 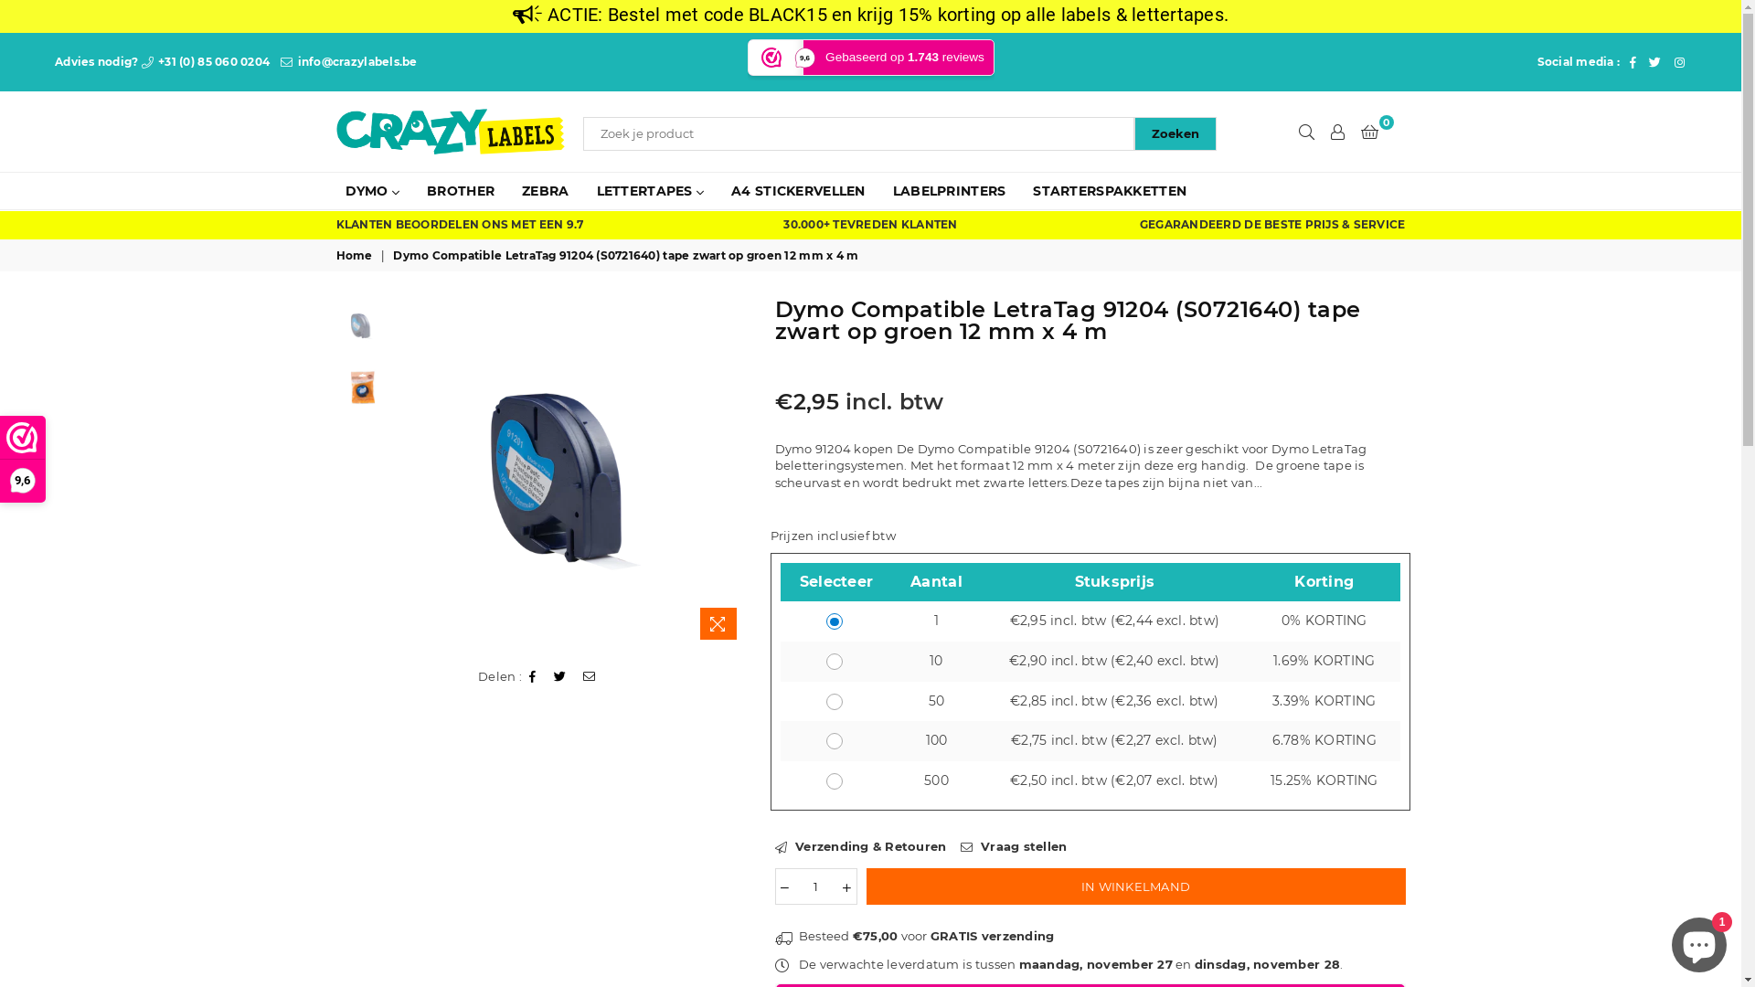 I want to click on Tweet op Twitter, so click(x=560, y=676).